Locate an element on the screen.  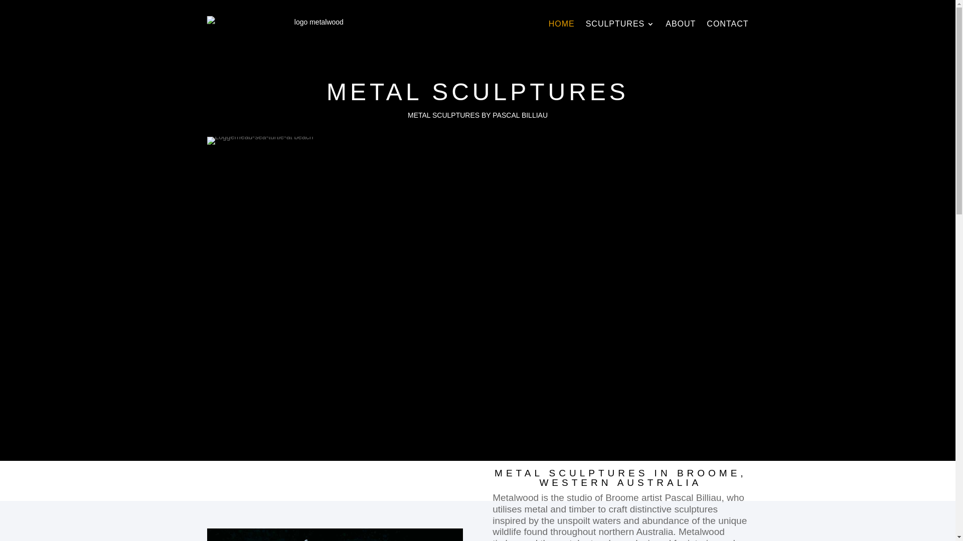
ABOUT is located at coordinates (681, 24).